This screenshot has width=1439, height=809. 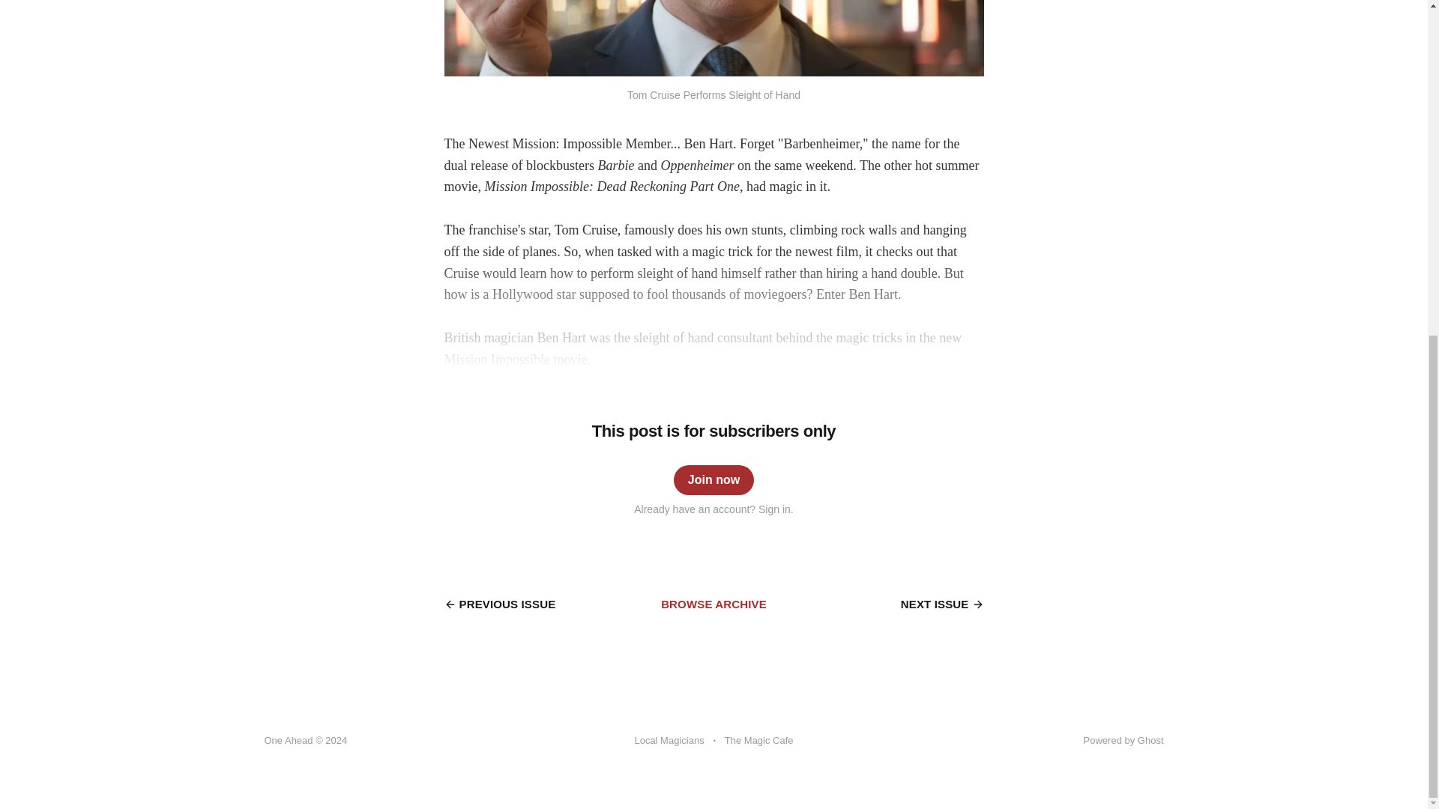 What do you see at coordinates (942, 604) in the screenshot?
I see `NEXT ISSUE` at bounding box center [942, 604].